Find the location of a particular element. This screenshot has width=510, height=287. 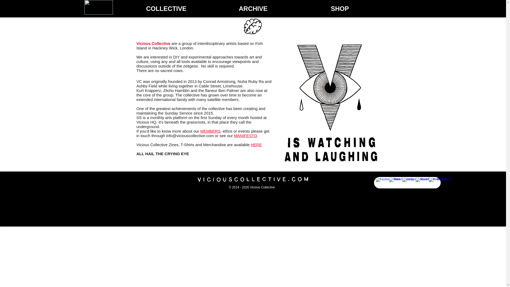

ARCHIVE is located at coordinates (253, 9).